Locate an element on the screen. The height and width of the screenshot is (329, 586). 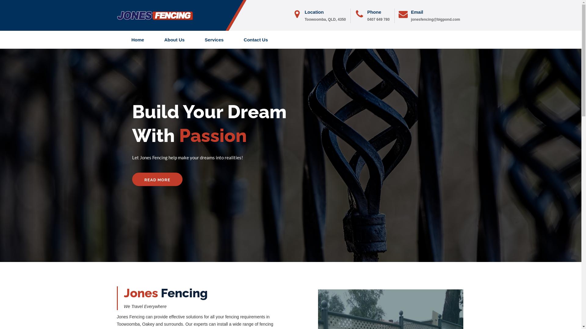
READ MORE is located at coordinates (157, 158).